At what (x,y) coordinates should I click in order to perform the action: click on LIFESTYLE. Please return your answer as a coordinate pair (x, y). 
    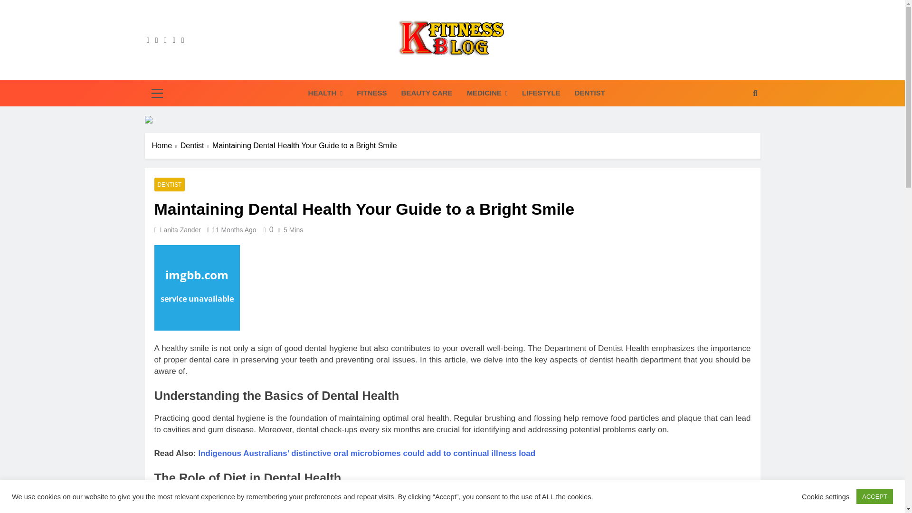
    Looking at the image, I should click on (541, 93).